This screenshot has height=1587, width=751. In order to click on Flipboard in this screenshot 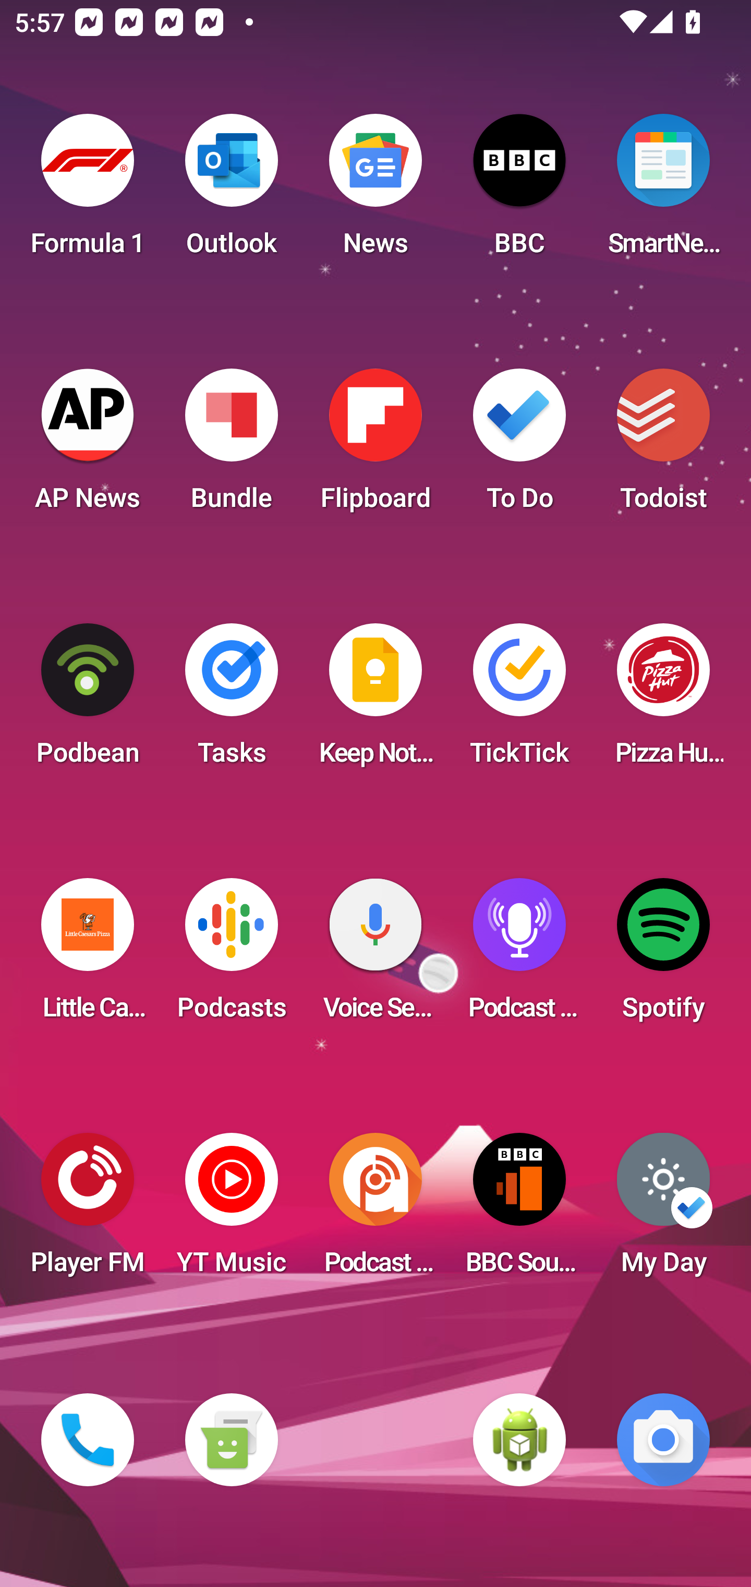, I will do `click(375, 446)`.